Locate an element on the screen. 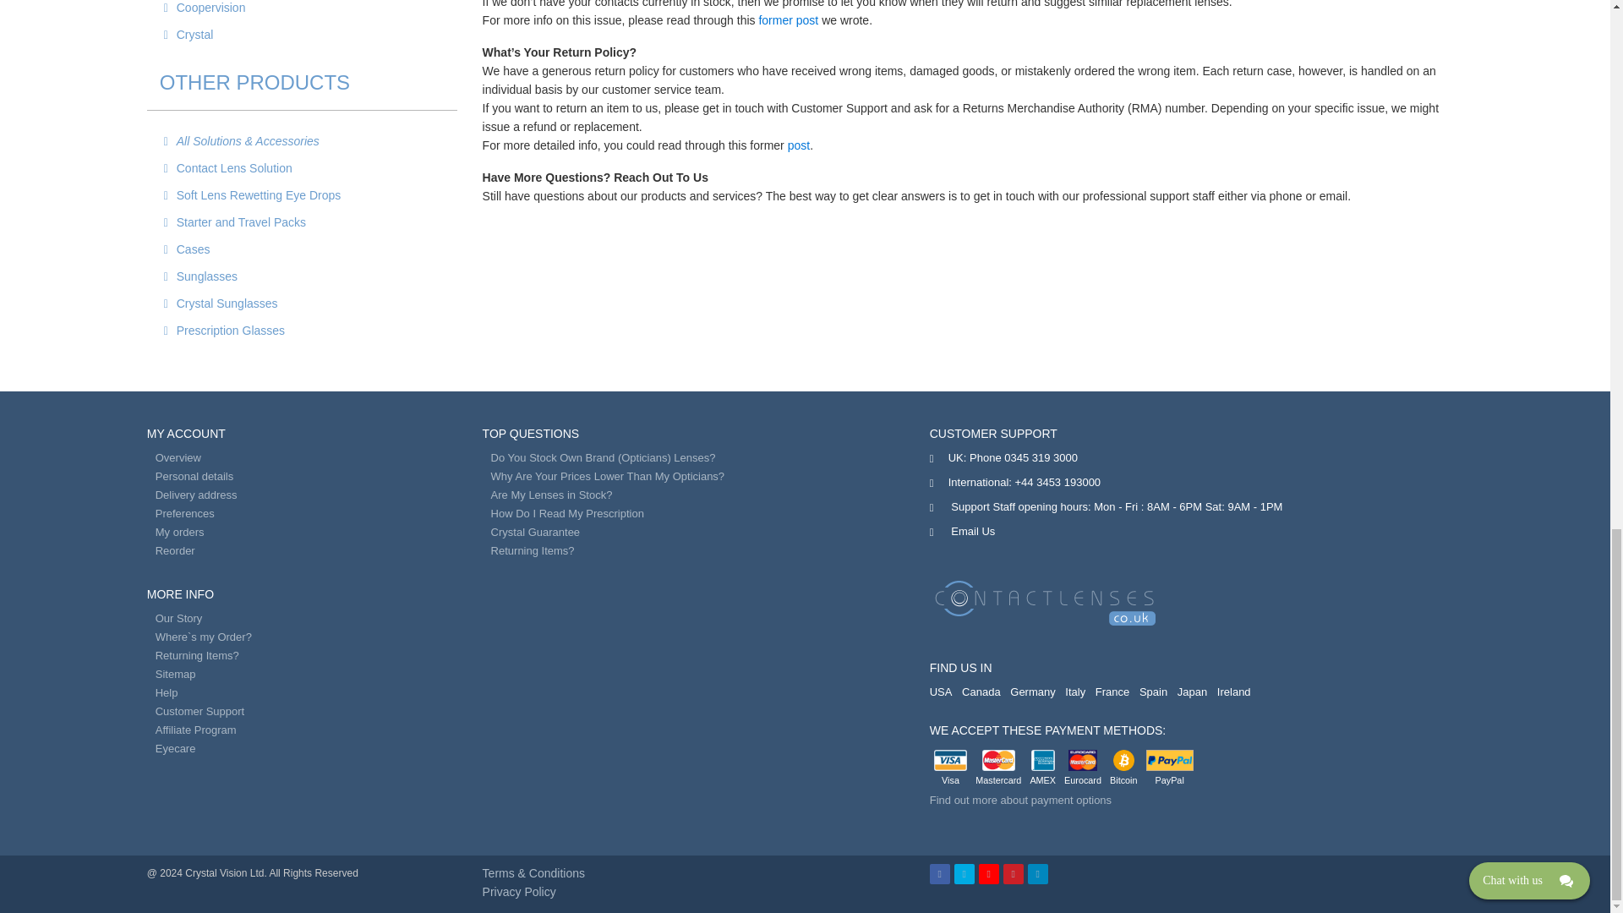 This screenshot has height=913, width=1623. Pay with PayPal is located at coordinates (1169, 759).